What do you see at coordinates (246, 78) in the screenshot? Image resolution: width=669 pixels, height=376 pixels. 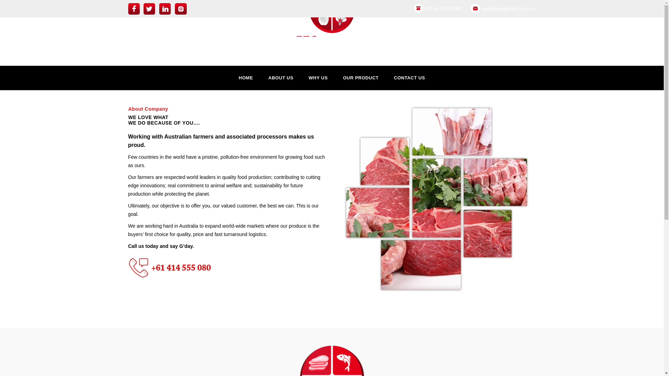 I see `HOME` at bounding box center [246, 78].